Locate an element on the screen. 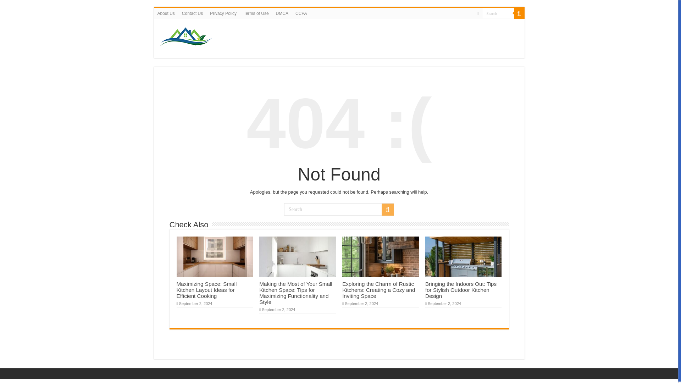 This screenshot has height=383, width=681. Decorationg is located at coordinates (187, 37).